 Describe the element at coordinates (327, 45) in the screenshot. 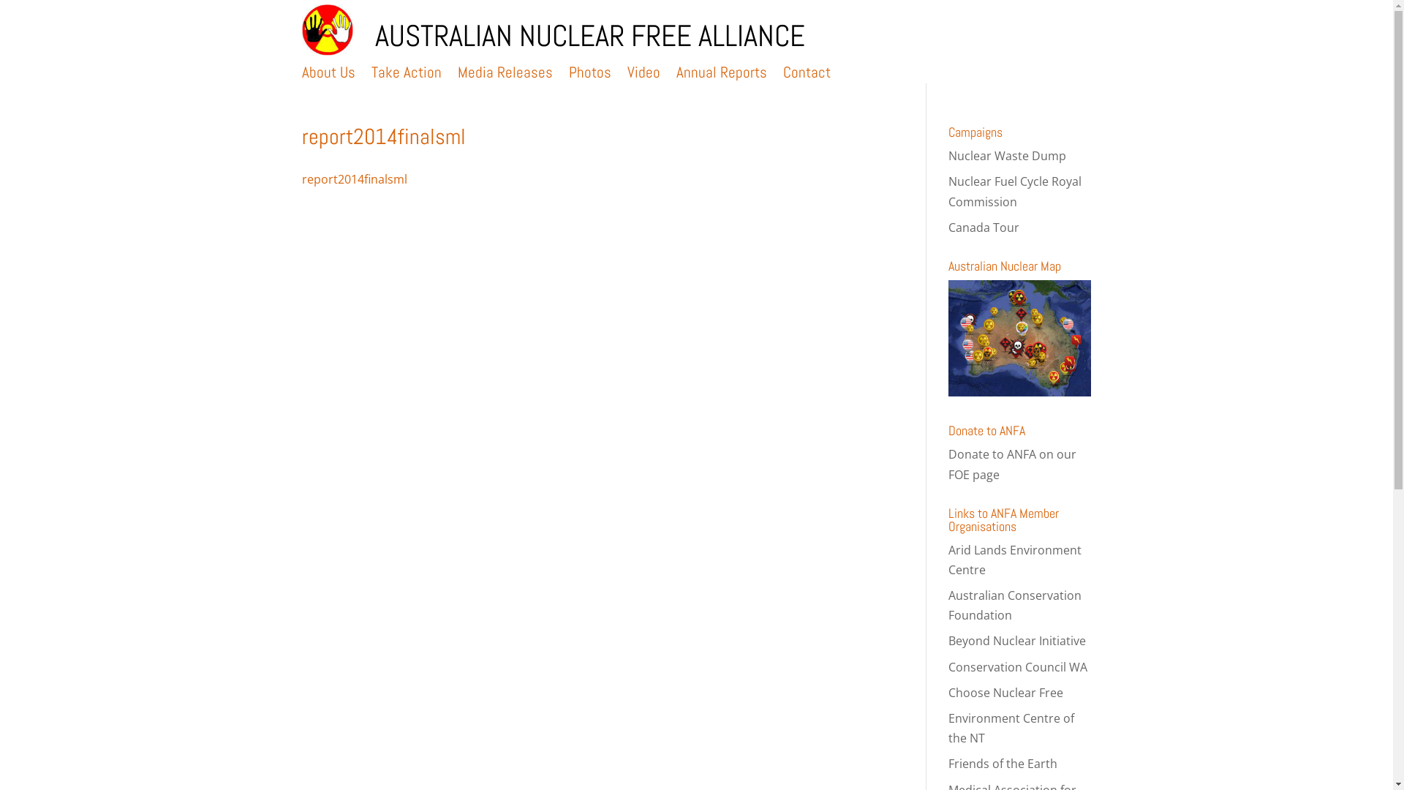

I see `Australian Nuclear Free Alliance` at that location.